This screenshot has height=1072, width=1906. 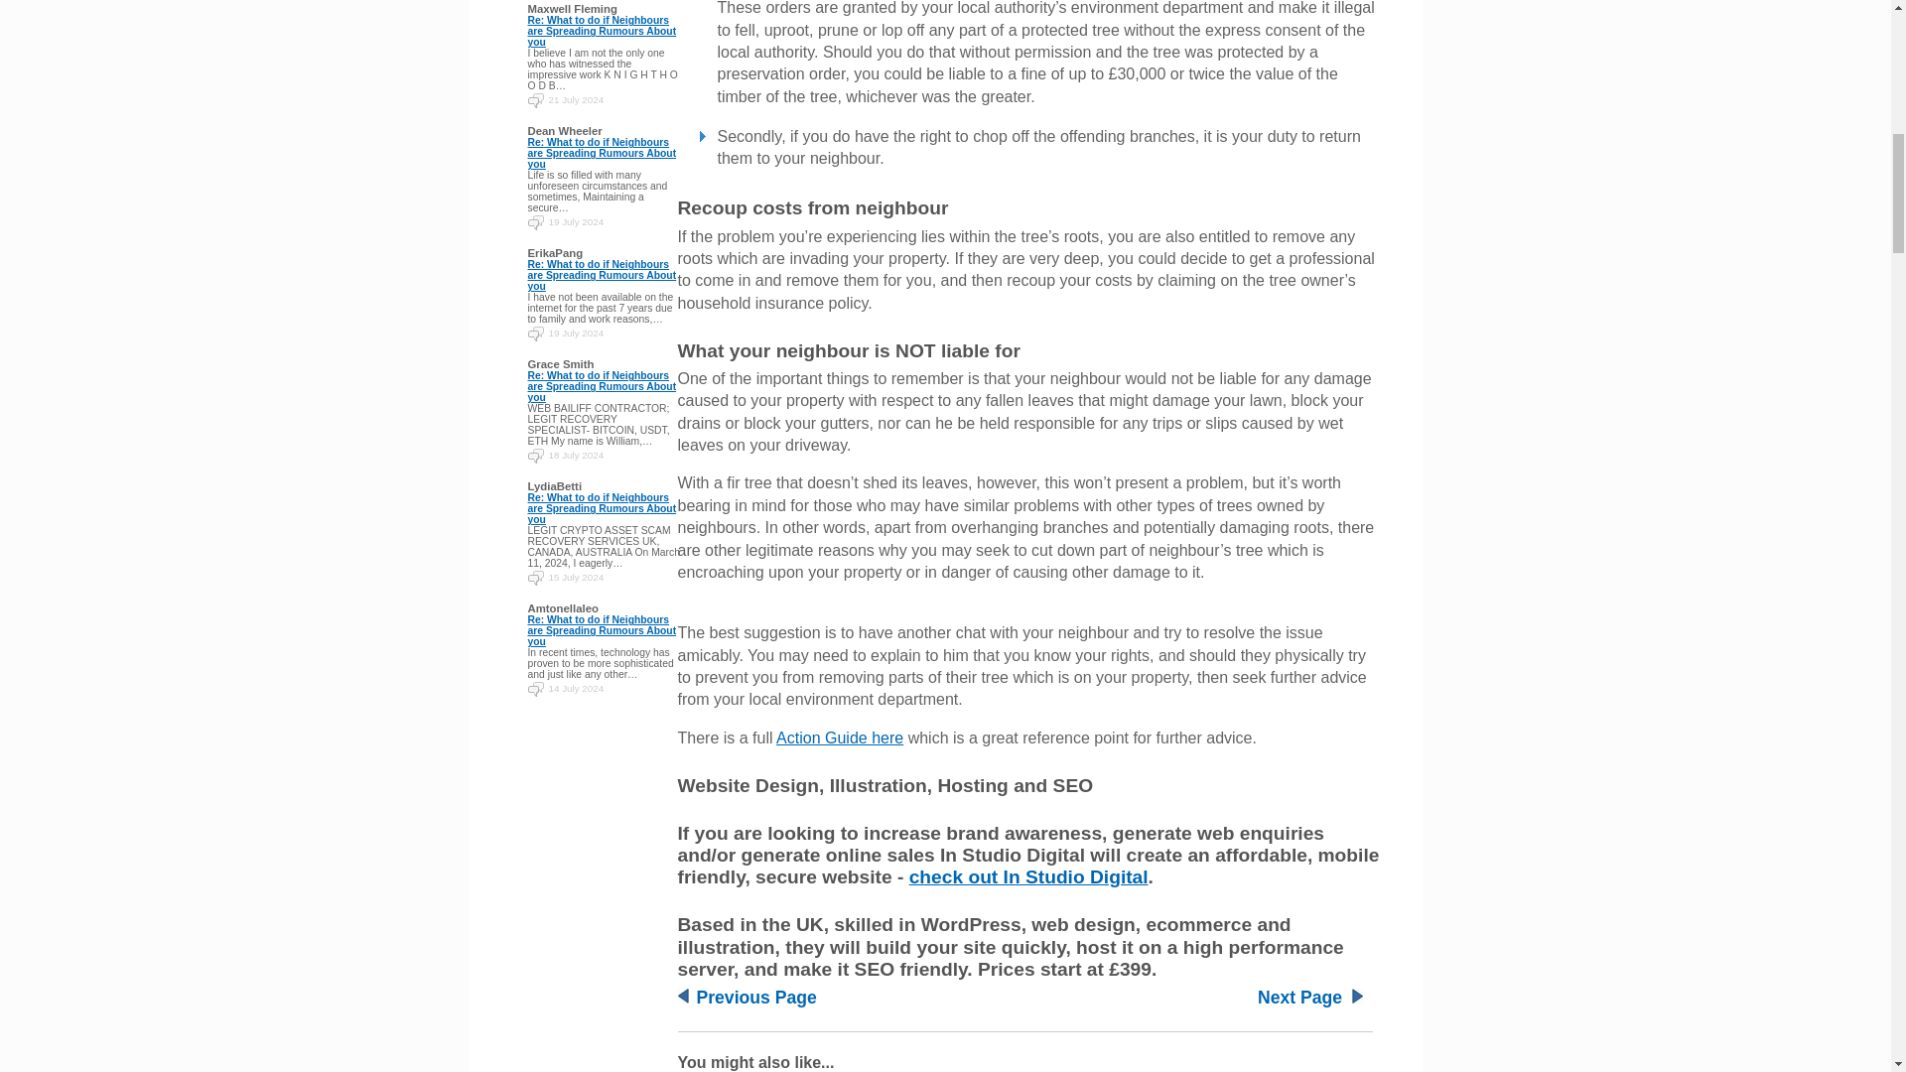 What do you see at coordinates (1299, 997) in the screenshot?
I see `Next Page` at bounding box center [1299, 997].